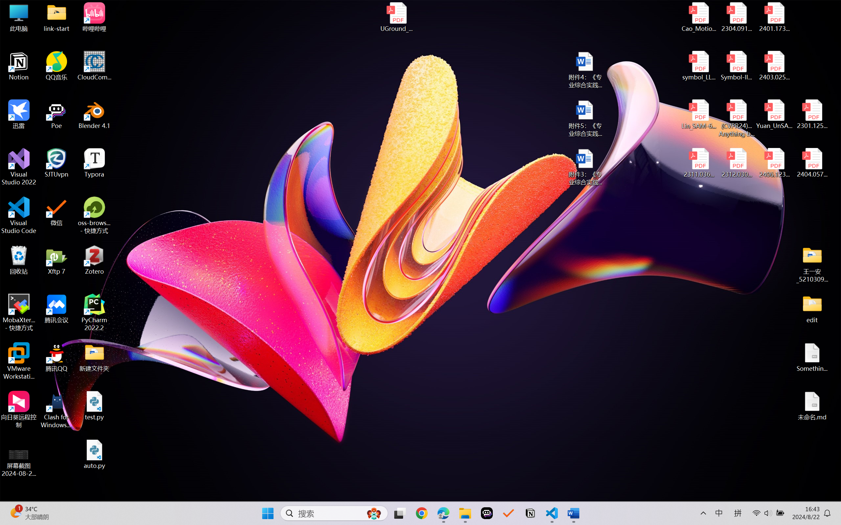 Image resolution: width=841 pixels, height=525 pixels. What do you see at coordinates (812, 114) in the screenshot?
I see `2301.12597v3.pdf` at bounding box center [812, 114].